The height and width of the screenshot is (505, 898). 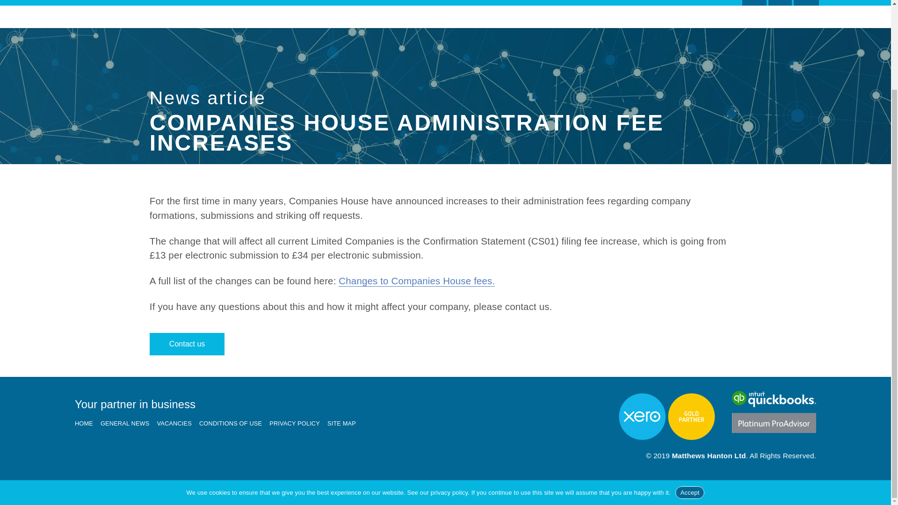 What do you see at coordinates (806, 3) in the screenshot?
I see `PAY` at bounding box center [806, 3].